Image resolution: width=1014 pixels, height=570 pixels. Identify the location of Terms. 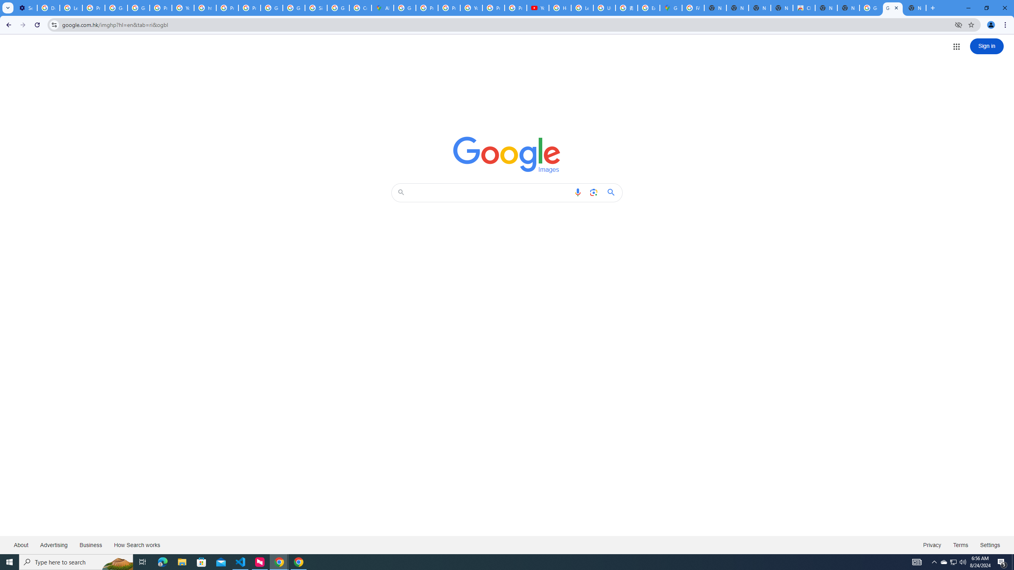
(961, 545).